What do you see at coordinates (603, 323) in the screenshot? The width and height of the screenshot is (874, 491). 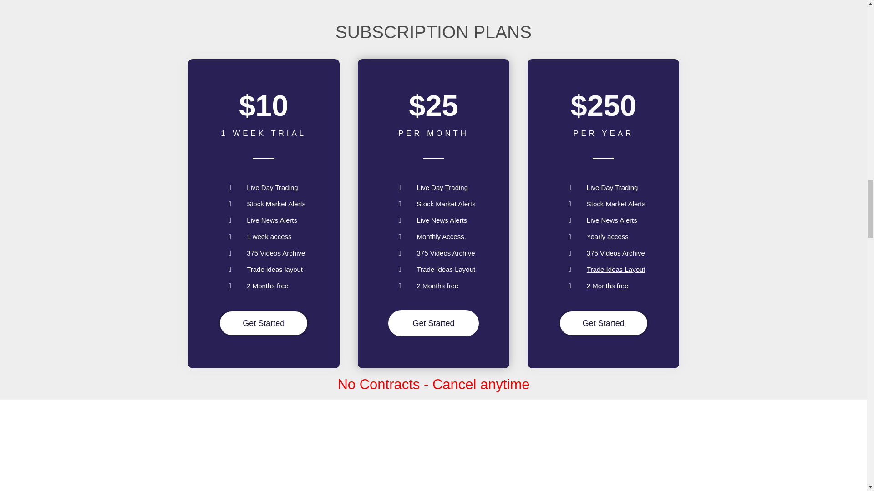 I see `Get Started` at bounding box center [603, 323].